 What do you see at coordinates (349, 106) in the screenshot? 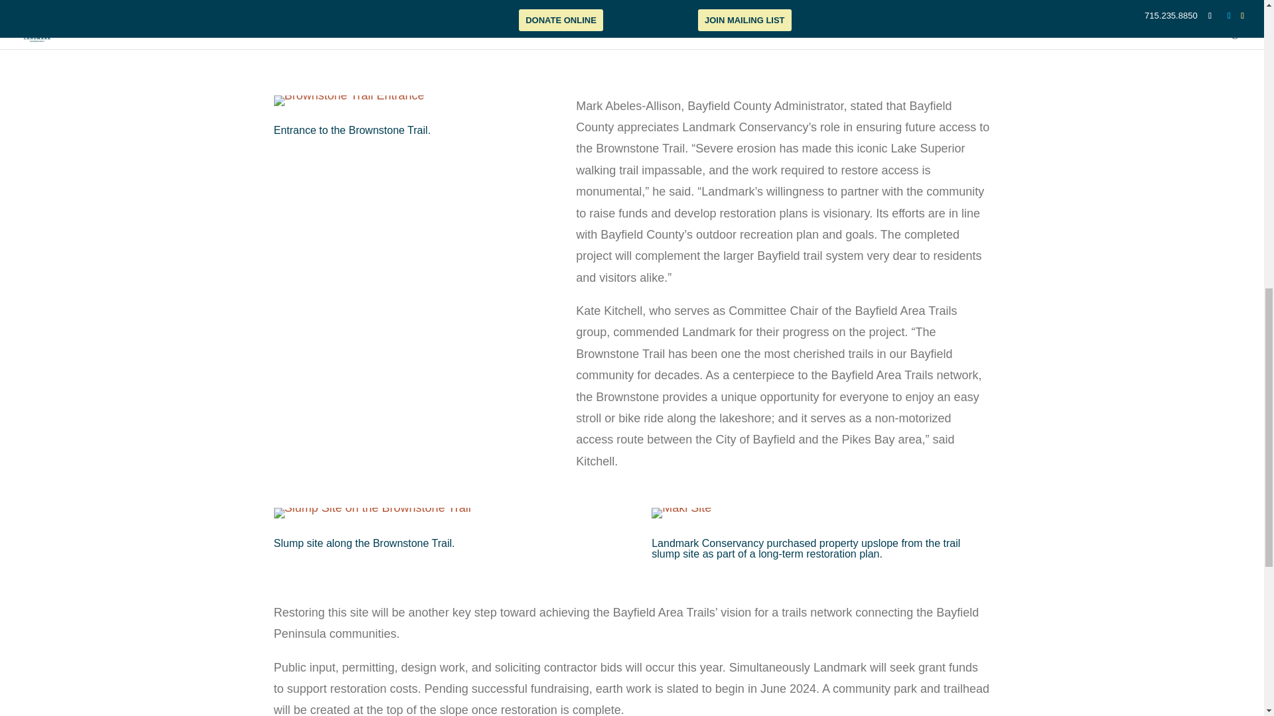
I see `Brownstone Trail Entrance` at bounding box center [349, 106].